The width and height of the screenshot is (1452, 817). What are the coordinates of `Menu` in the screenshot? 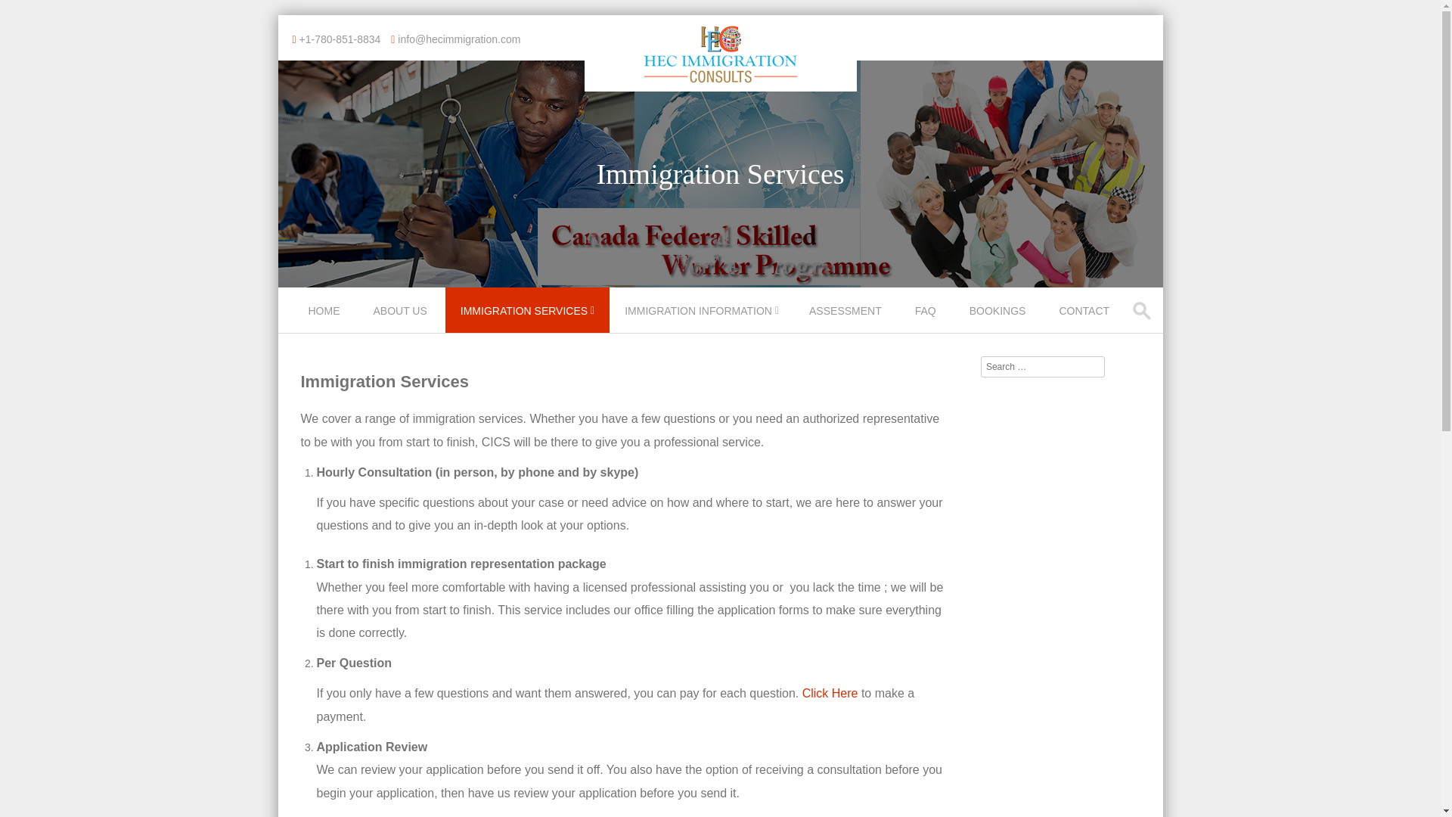 It's located at (304, 320).